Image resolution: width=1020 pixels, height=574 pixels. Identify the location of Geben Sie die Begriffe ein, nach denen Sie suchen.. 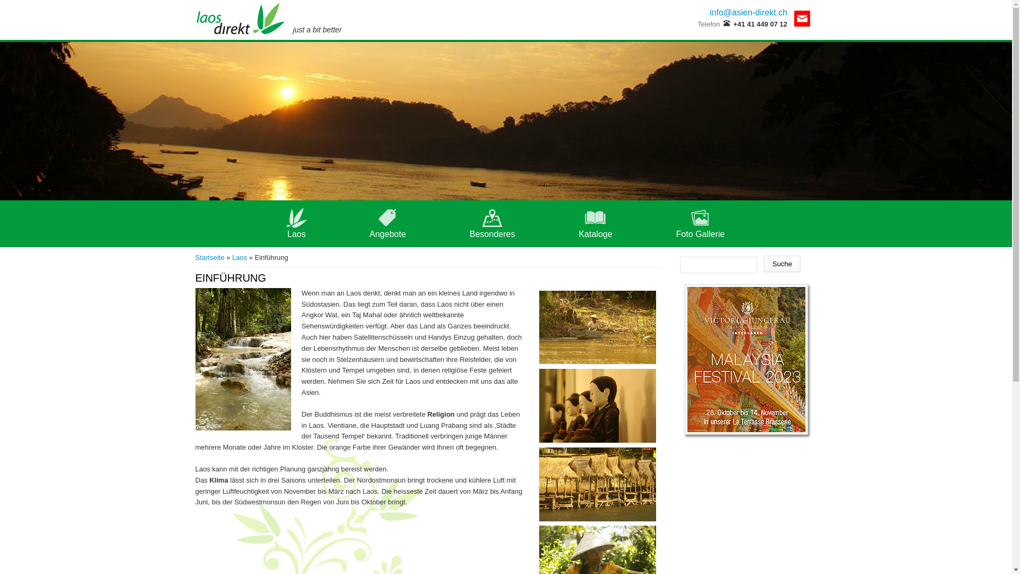
(718, 265).